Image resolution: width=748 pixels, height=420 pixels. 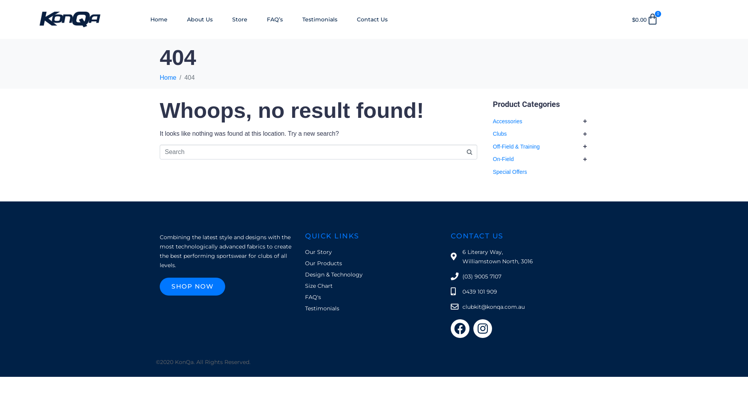 I want to click on Our Products, so click(x=374, y=263).